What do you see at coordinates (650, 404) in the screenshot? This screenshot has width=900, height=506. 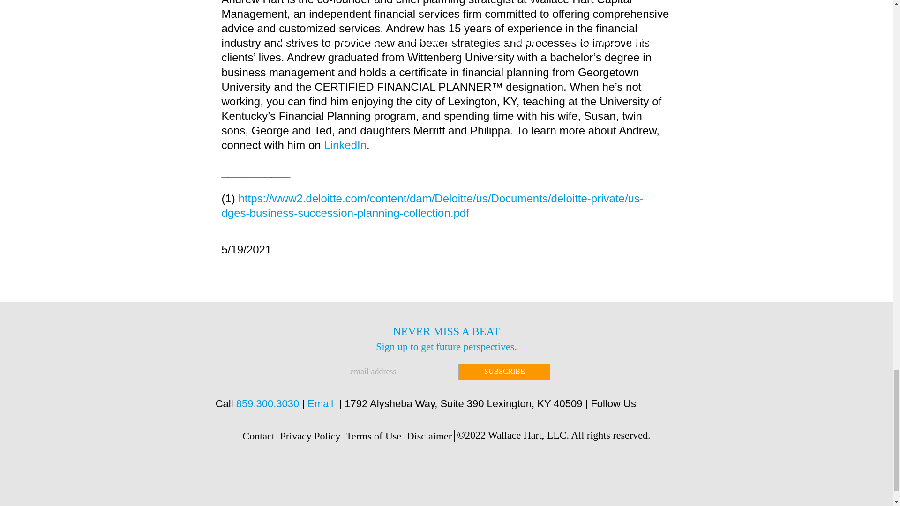 I see `LinkedIn` at bounding box center [650, 404].